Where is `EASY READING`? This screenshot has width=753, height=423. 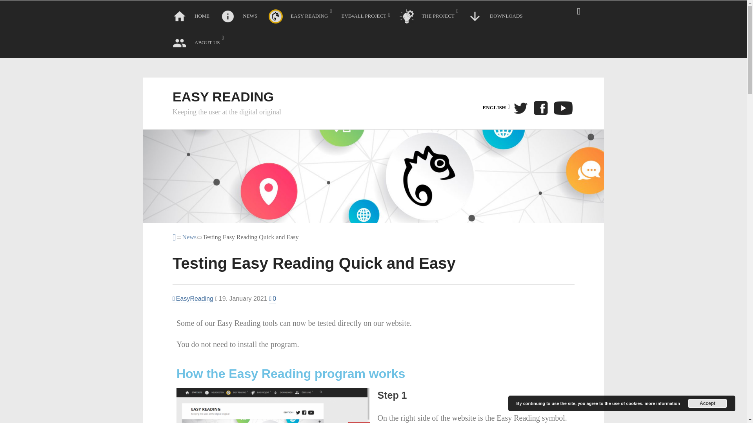 EASY READING is located at coordinates (300, 18).